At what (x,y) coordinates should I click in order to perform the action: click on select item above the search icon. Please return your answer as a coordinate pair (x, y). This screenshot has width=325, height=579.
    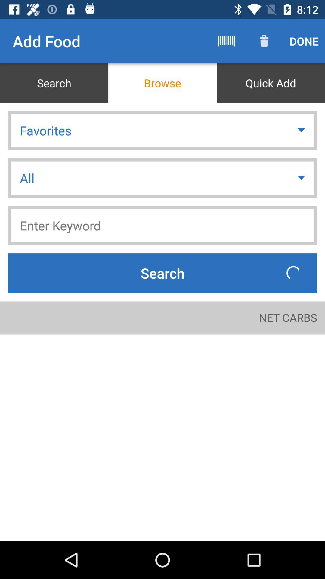
    Looking at the image, I should click on (162, 226).